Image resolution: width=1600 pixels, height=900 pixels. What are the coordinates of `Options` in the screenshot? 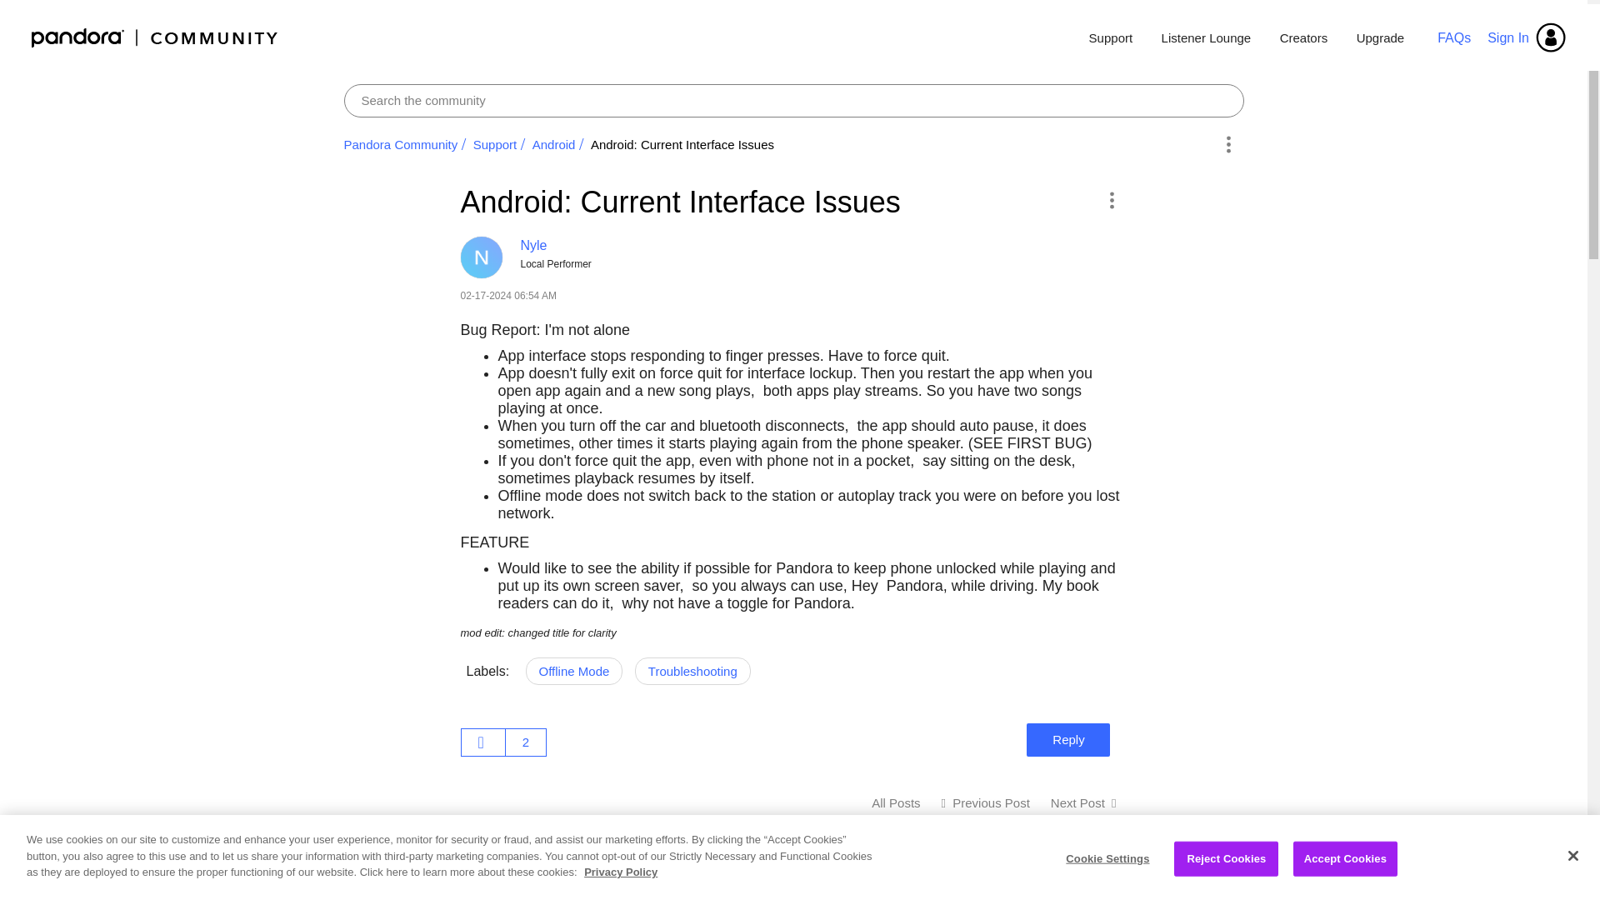 It's located at (1228, 144).